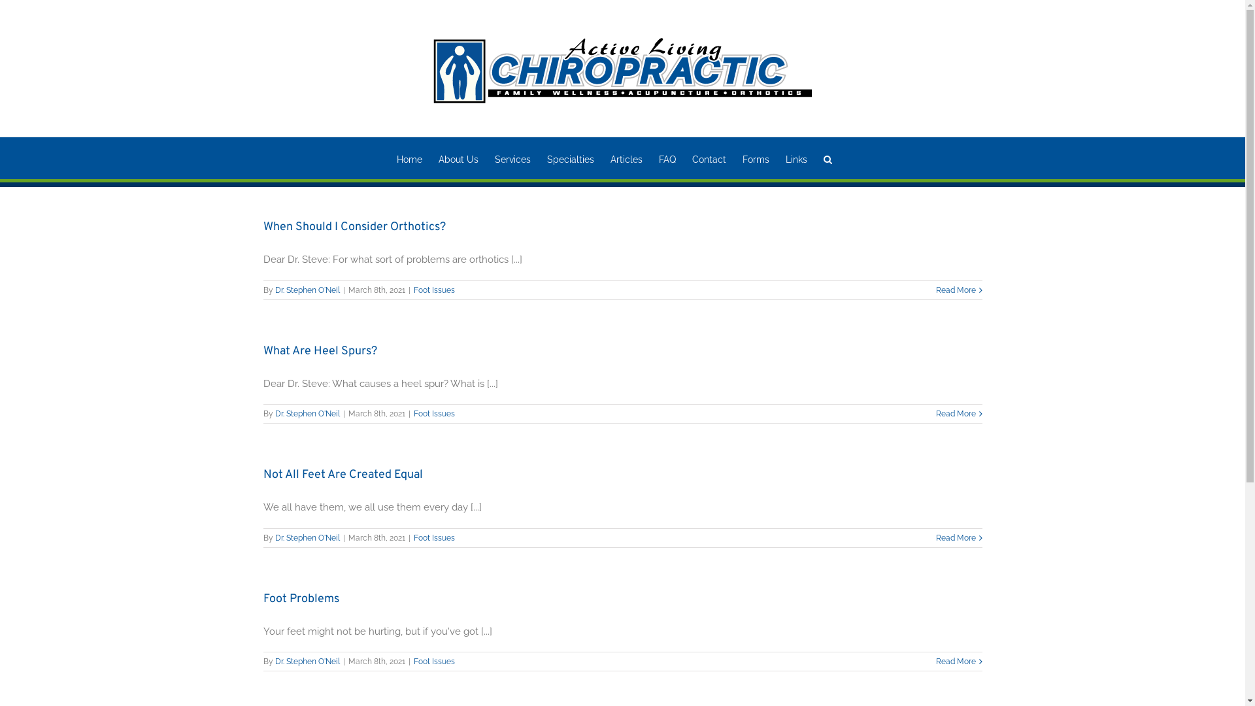 This screenshot has height=706, width=1255. What do you see at coordinates (756, 158) in the screenshot?
I see `Forms` at bounding box center [756, 158].